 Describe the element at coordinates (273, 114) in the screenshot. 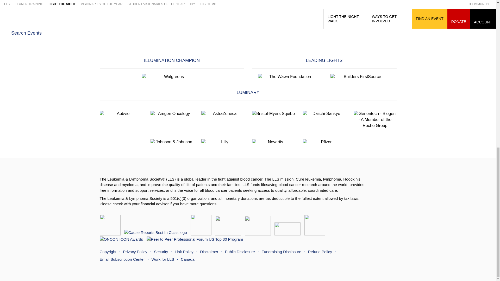

I see `Bristol-Myers Squibb` at that location.